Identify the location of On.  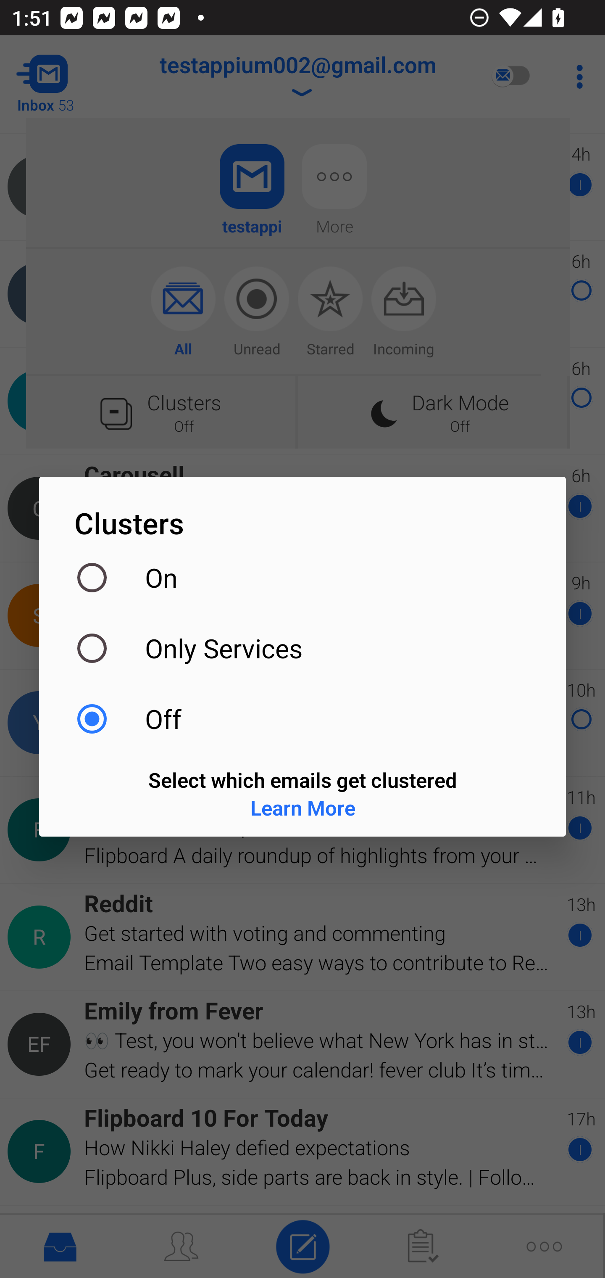
(302, 578).